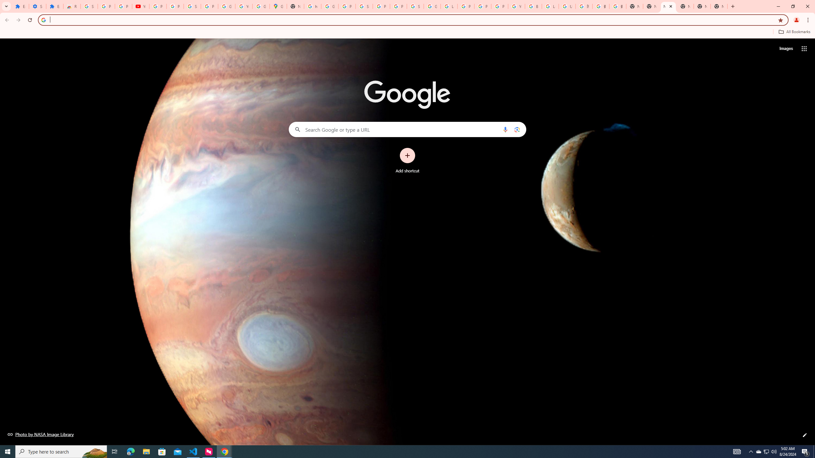  What do you see at coordinates (54, 6) in the screenshot?
I see `Extensions` at bounding box center [54, 6].